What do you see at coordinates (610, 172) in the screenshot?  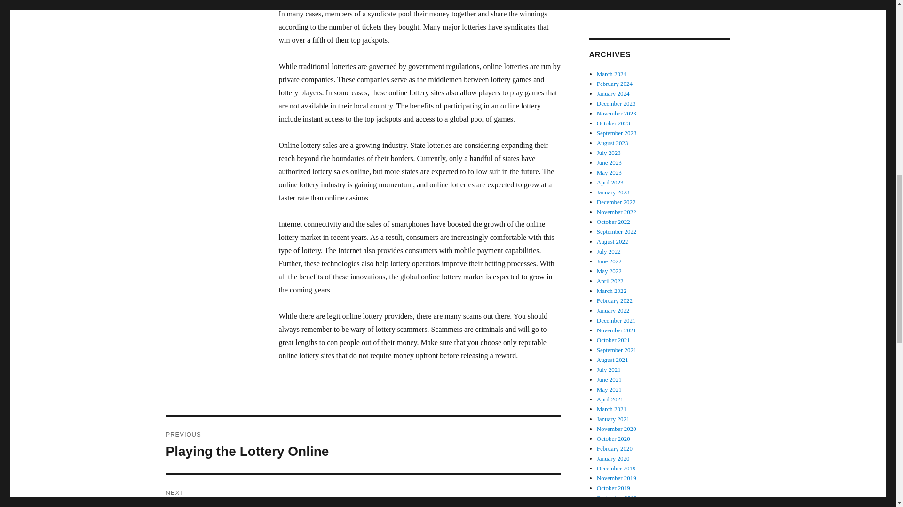 I see `November 2023` at bounding box center [610, 172].